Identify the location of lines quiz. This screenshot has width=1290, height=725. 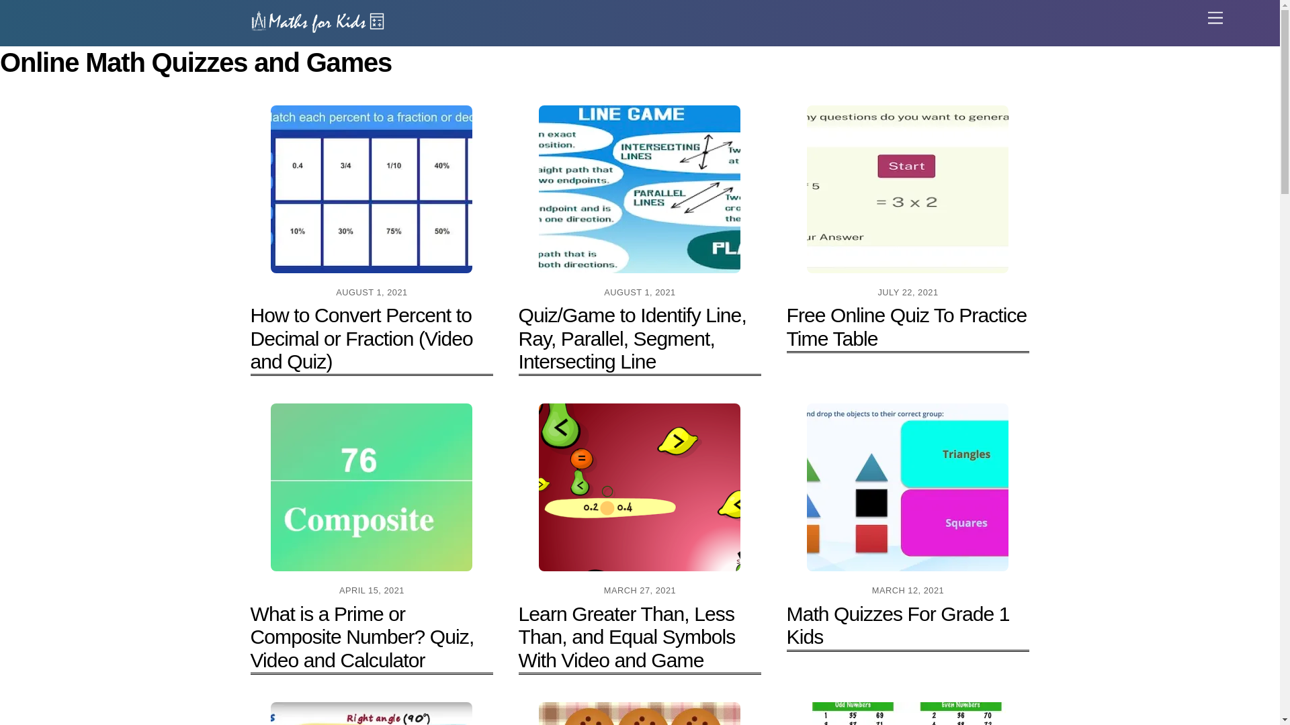
(640, 189).